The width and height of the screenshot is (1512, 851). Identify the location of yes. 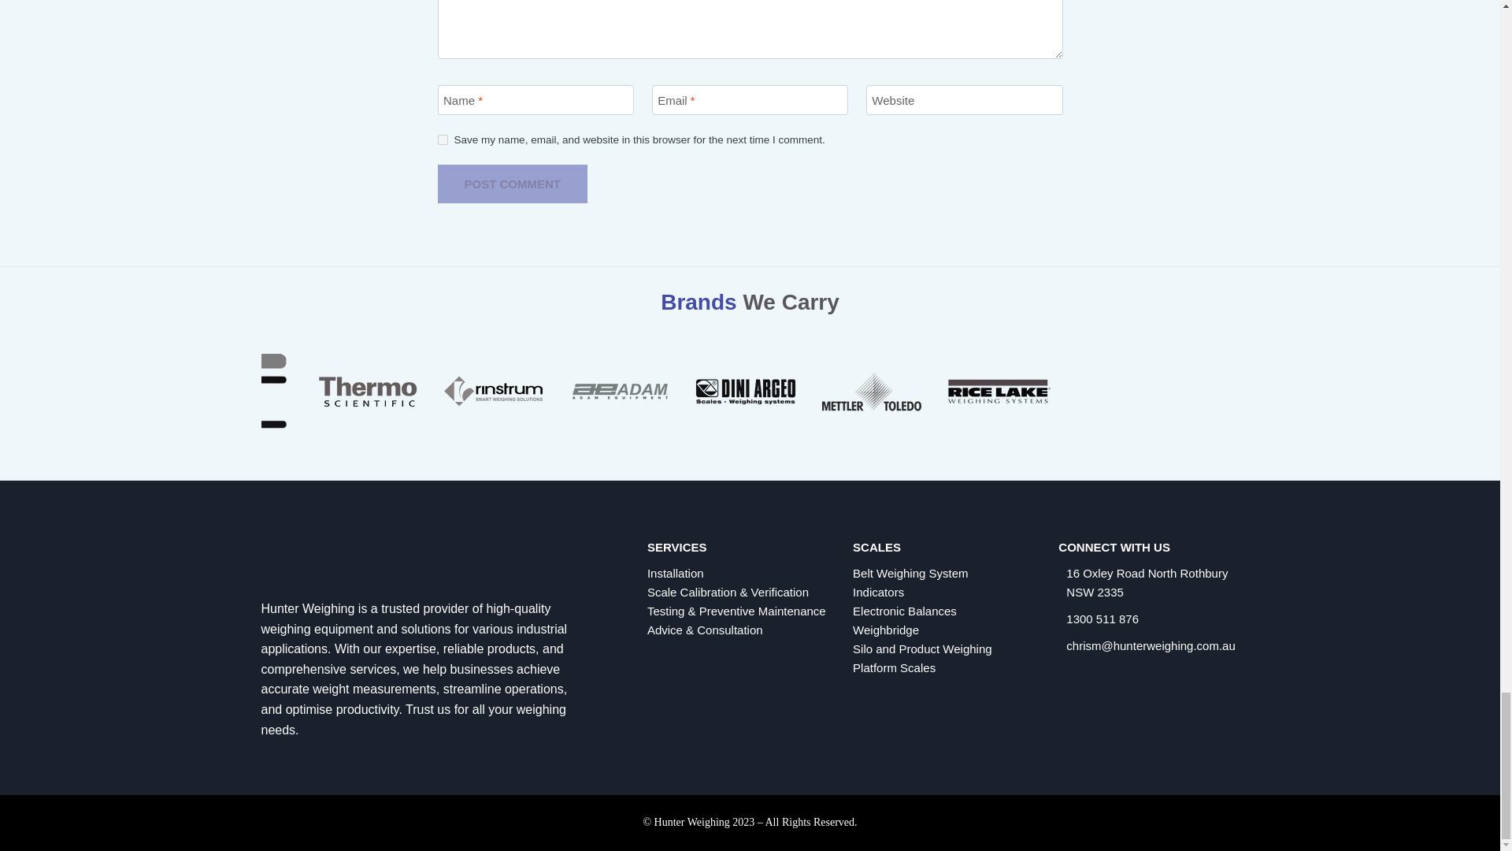
(443, 139).